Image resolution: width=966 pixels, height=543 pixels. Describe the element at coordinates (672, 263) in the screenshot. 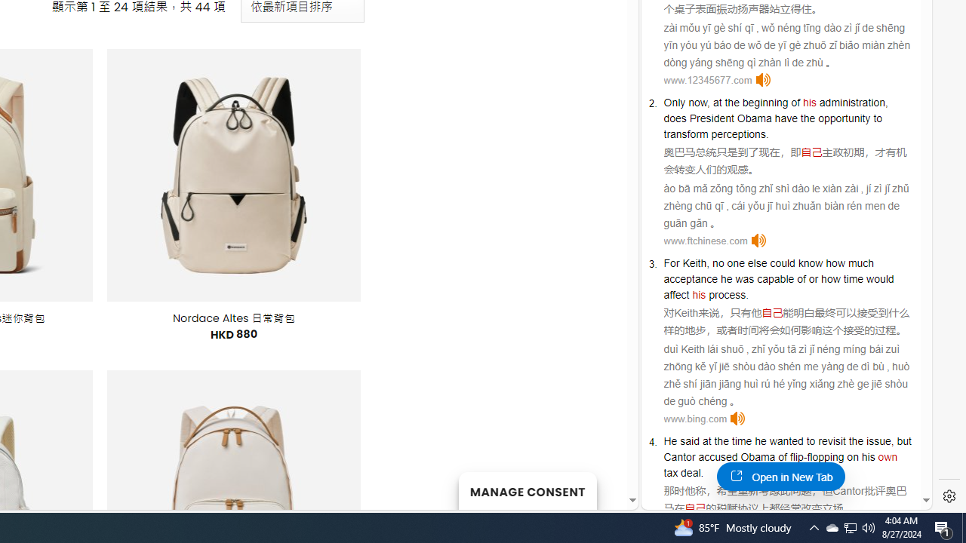

I see `For` at that location.